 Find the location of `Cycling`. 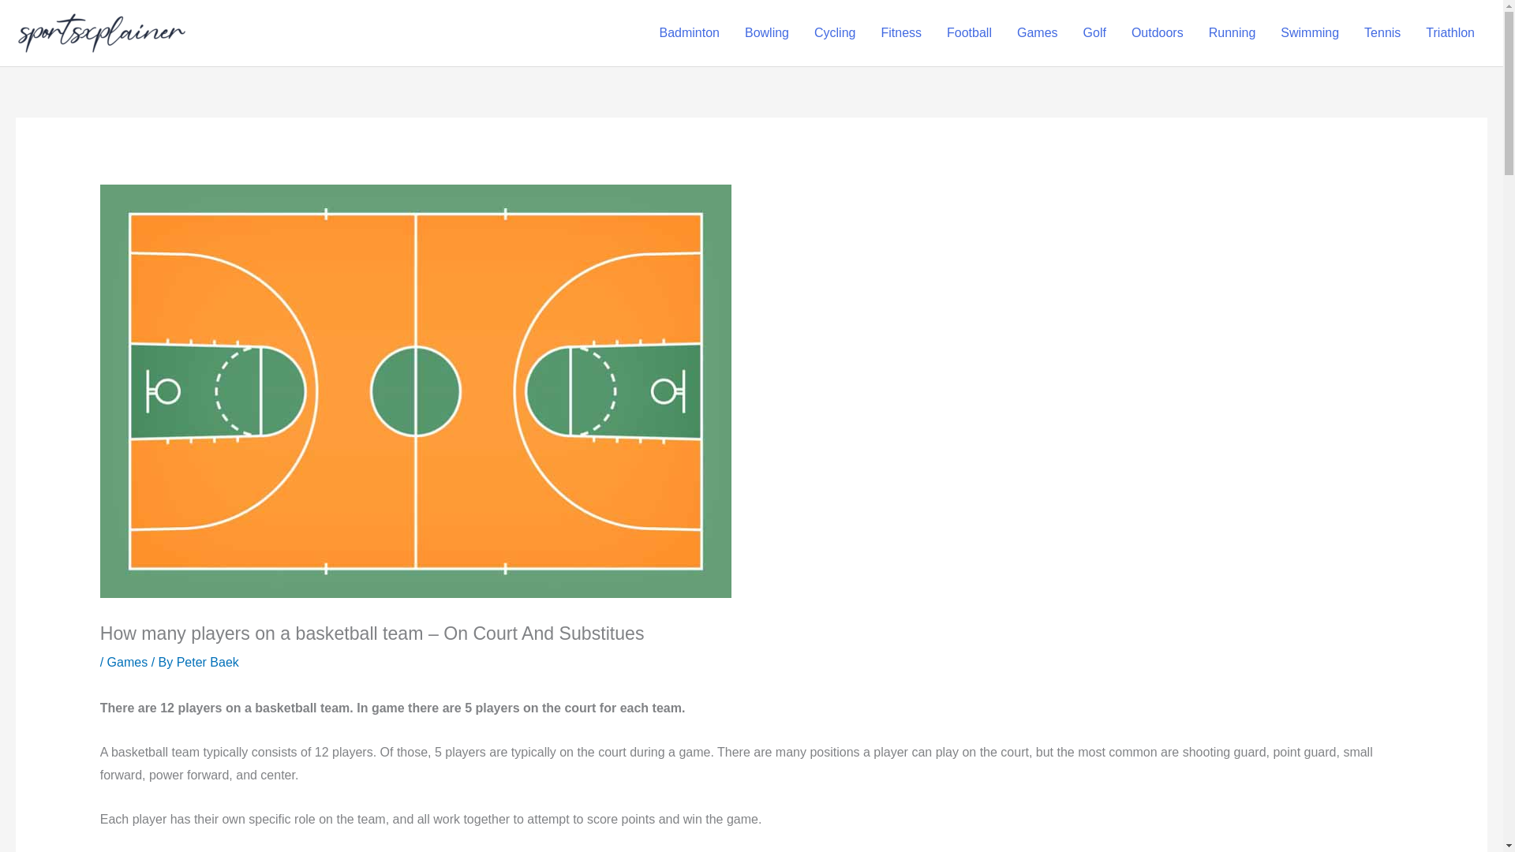

Cycling is located at coordinates (835, 32).